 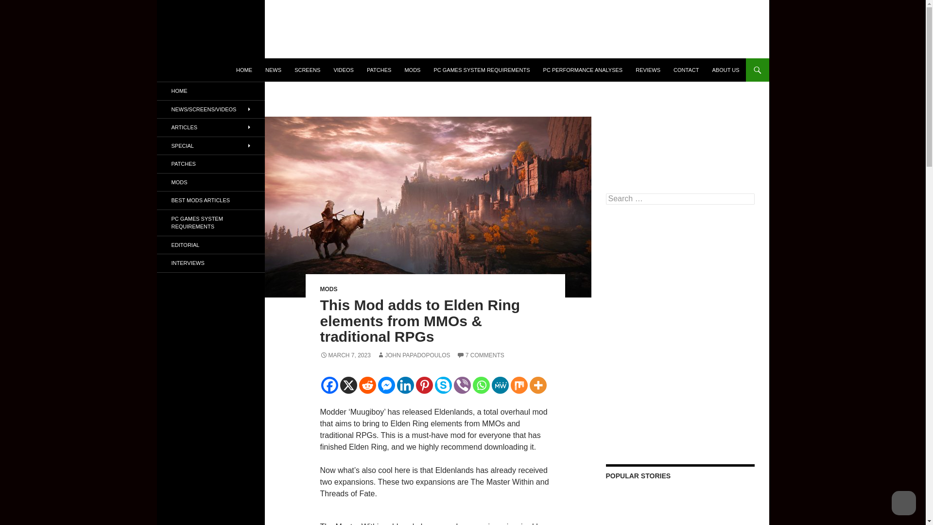 What do you see at coordinates (725, 70) in the screenshot?
I see `ABOUT US` at bounding box center [725, 70].